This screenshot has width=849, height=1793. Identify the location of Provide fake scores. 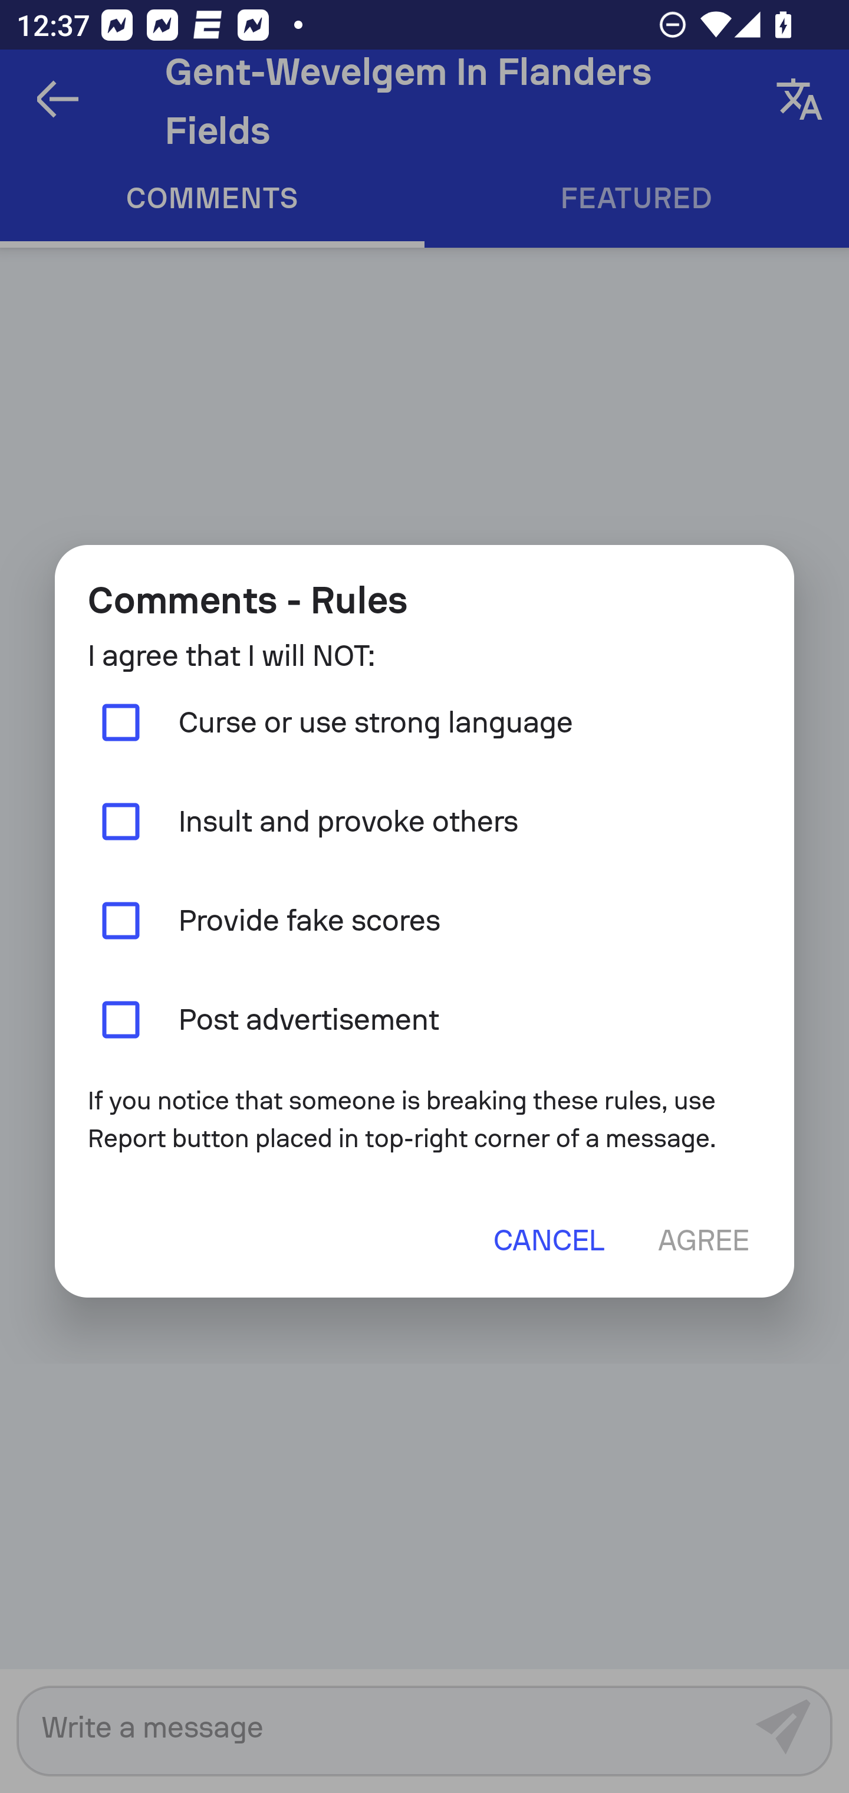
(424, 920).